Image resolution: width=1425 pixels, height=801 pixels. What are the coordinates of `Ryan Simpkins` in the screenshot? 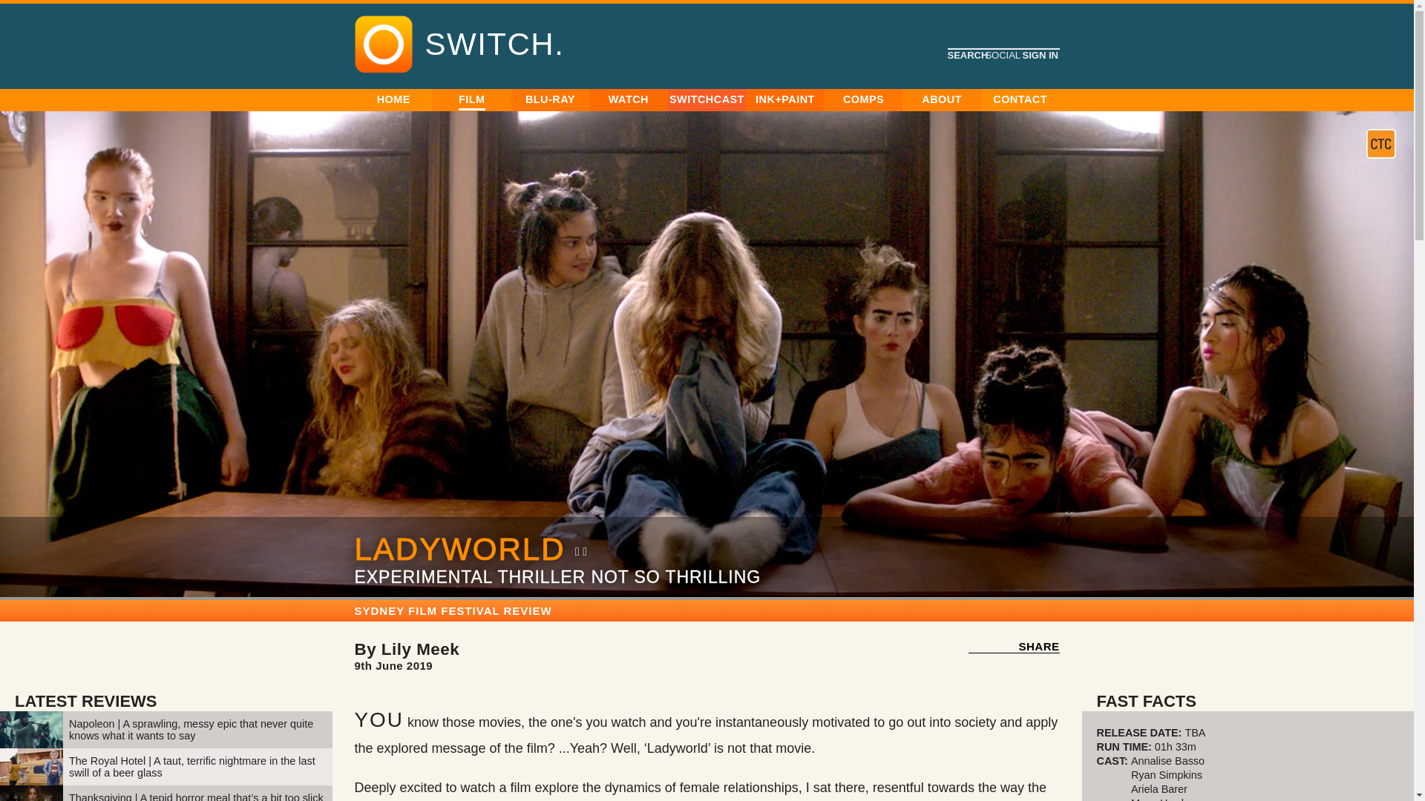 It's located at (1167, 775).